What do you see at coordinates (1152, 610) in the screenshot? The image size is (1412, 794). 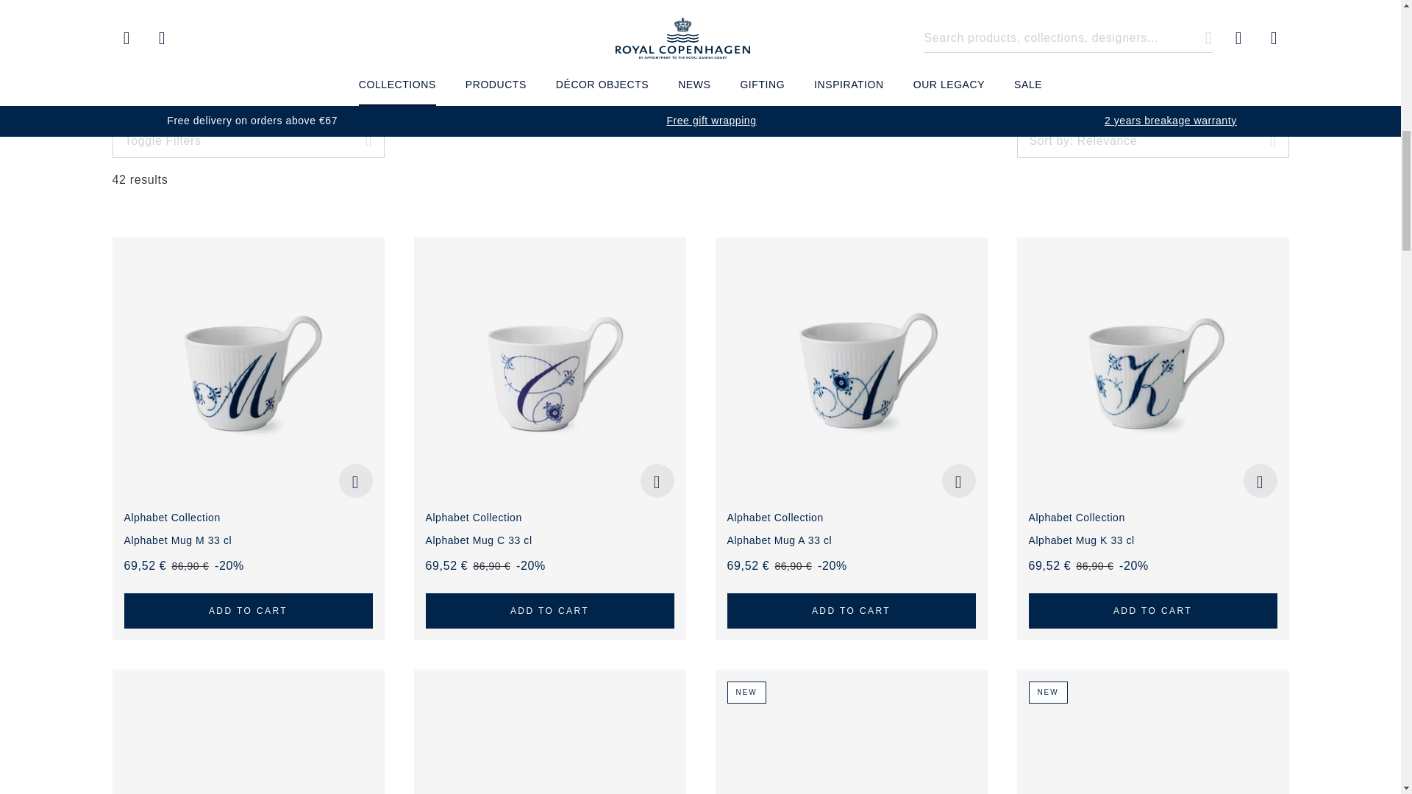 I see `Add to cart` at bounding box center [1152, 610].